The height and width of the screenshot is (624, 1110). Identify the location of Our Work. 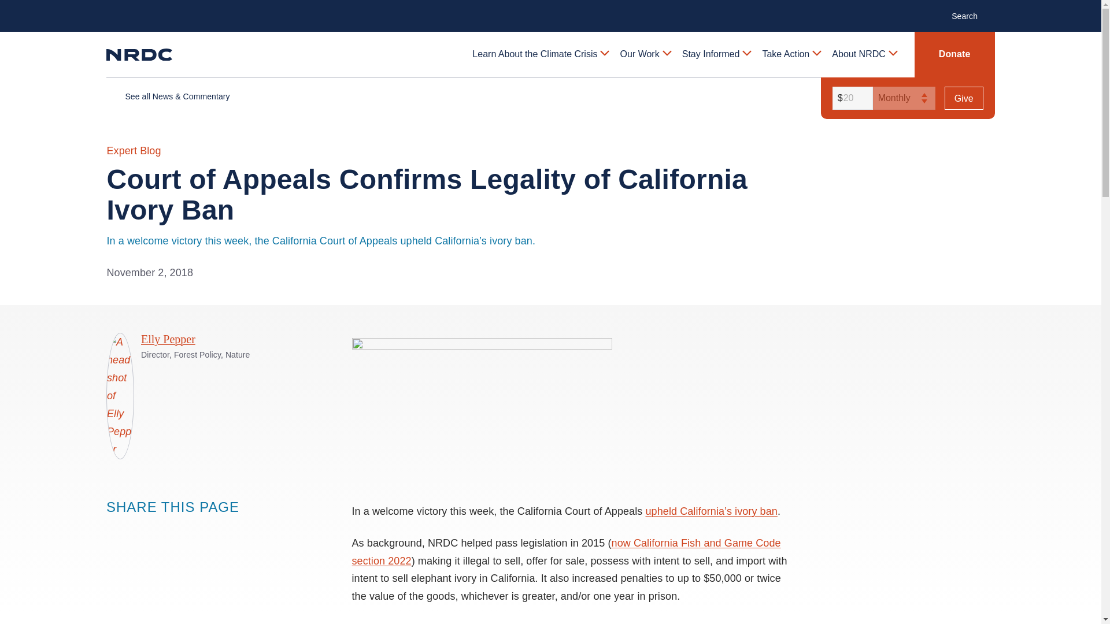
(645, 54).